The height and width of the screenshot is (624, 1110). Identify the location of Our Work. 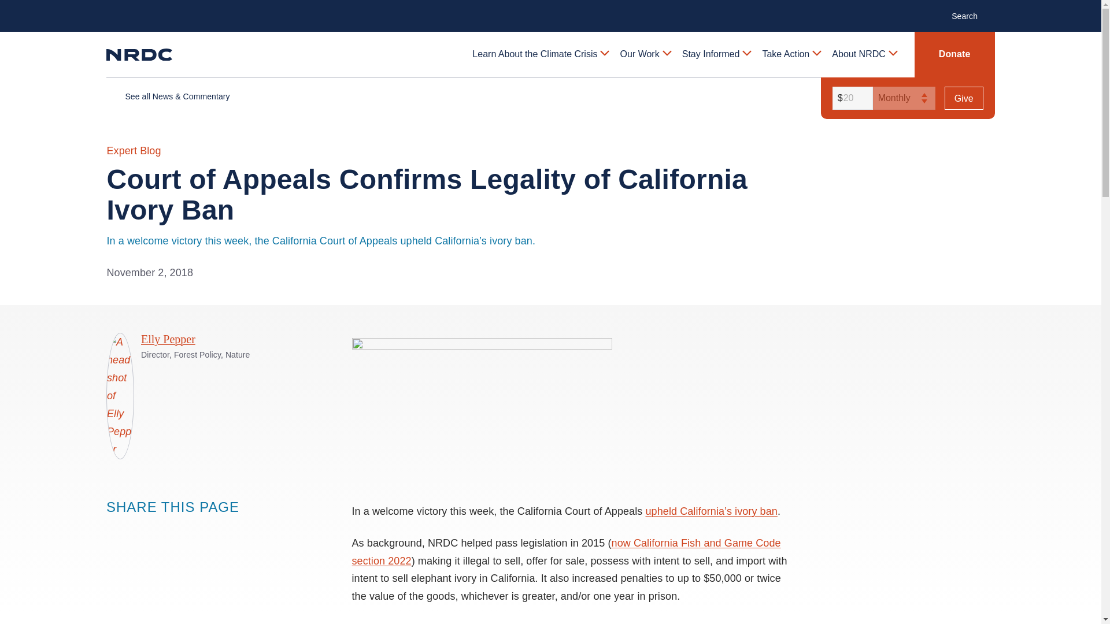
(645, 54).